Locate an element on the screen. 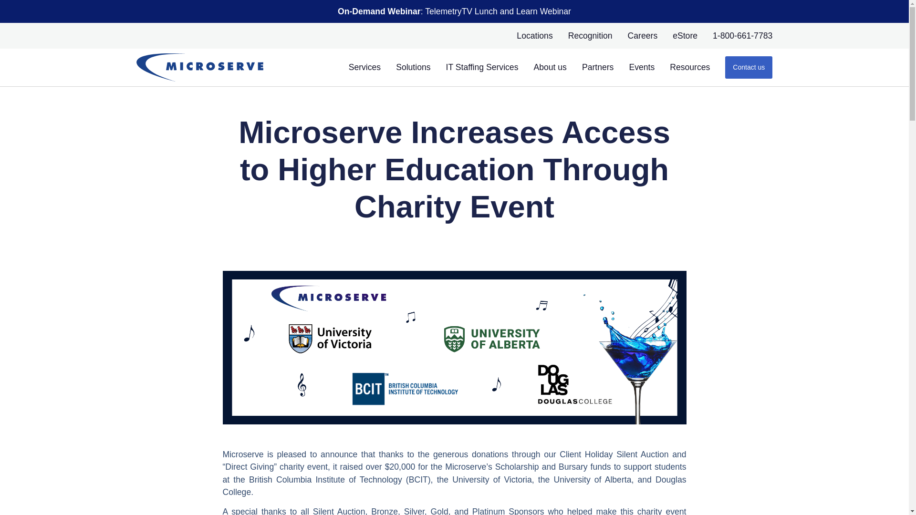 This screenshot has width=916, height=515. Careers is located at coordinates (642, 35).